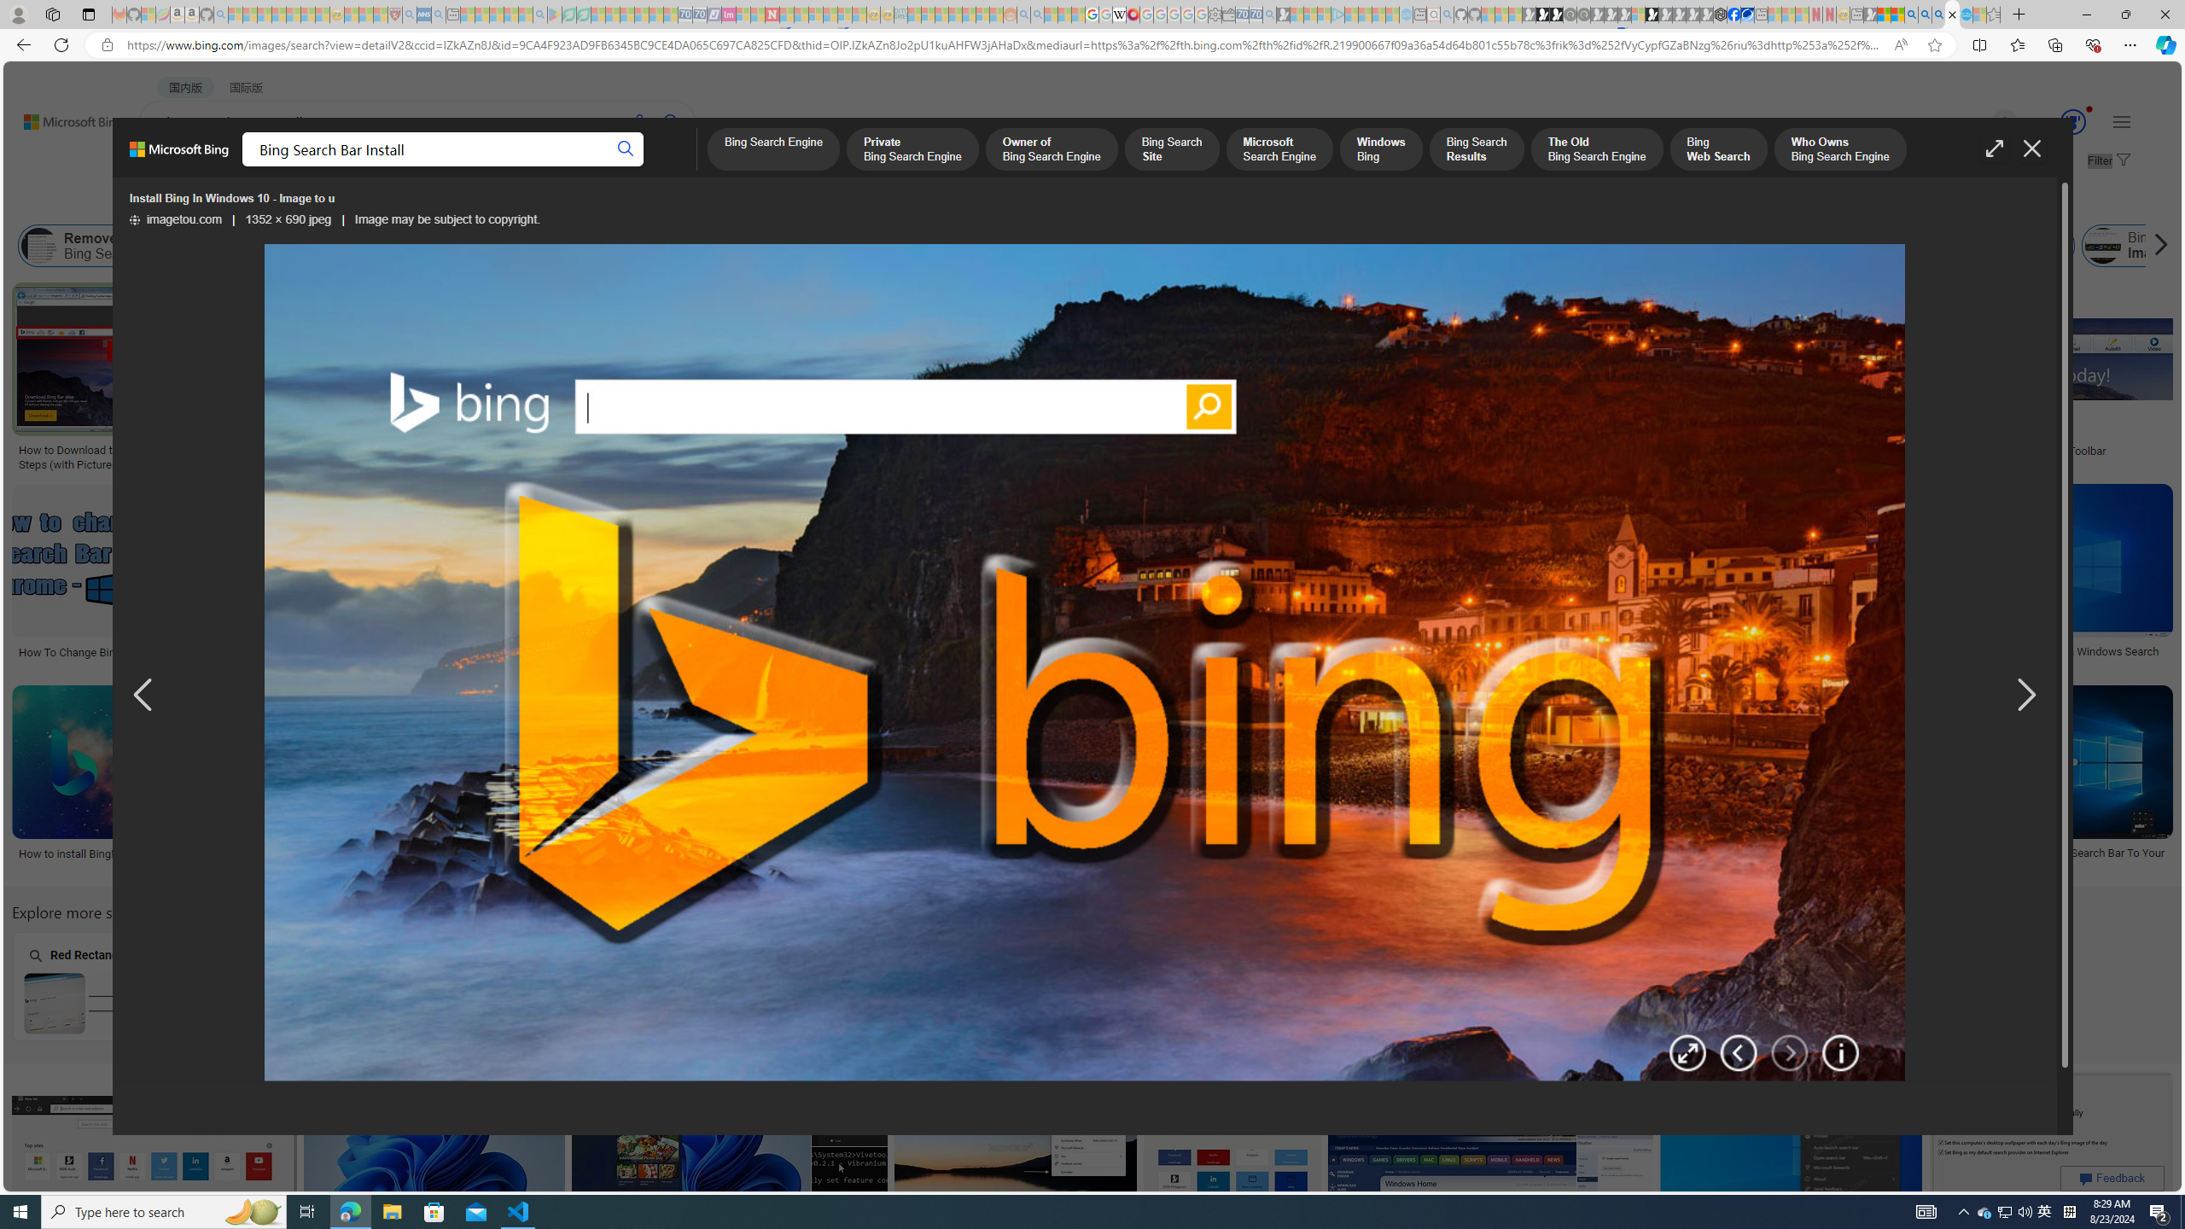 This screenshot has height=1229, width=2185. What do you see at coordinates (657, 783) in the screenshot?
I see `How to Use Bing Visual Search on Windows Search BarSave` at bounding box center [657, 783].